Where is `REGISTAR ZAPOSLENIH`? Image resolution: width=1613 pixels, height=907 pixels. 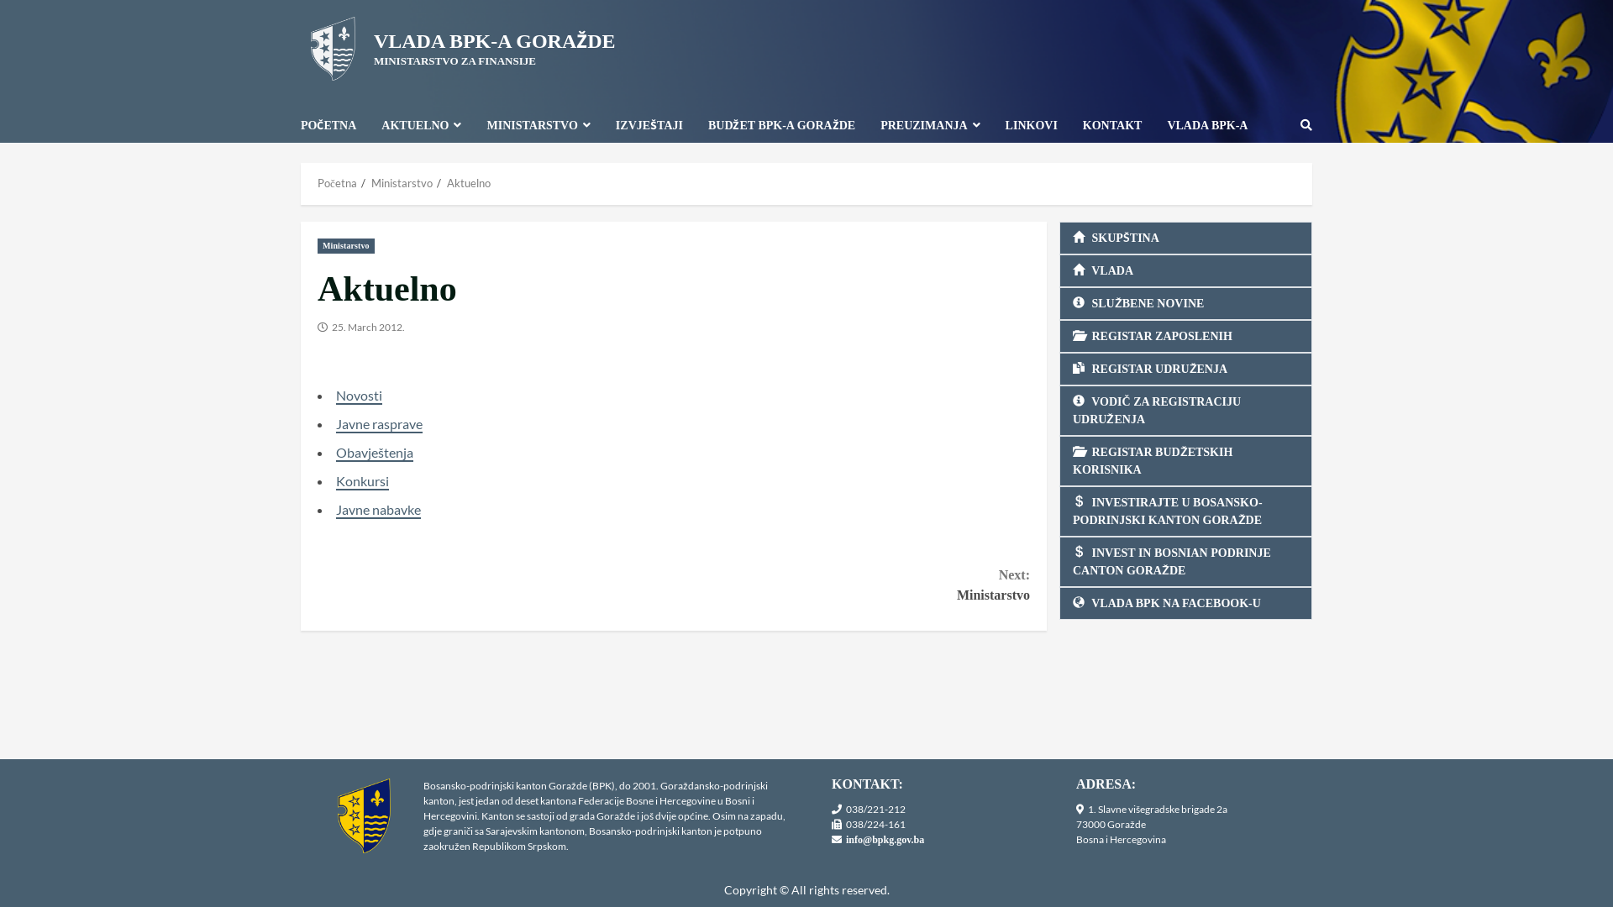
REGISTAR ZAPOSLENIH is located at coordinates (1186, 336).